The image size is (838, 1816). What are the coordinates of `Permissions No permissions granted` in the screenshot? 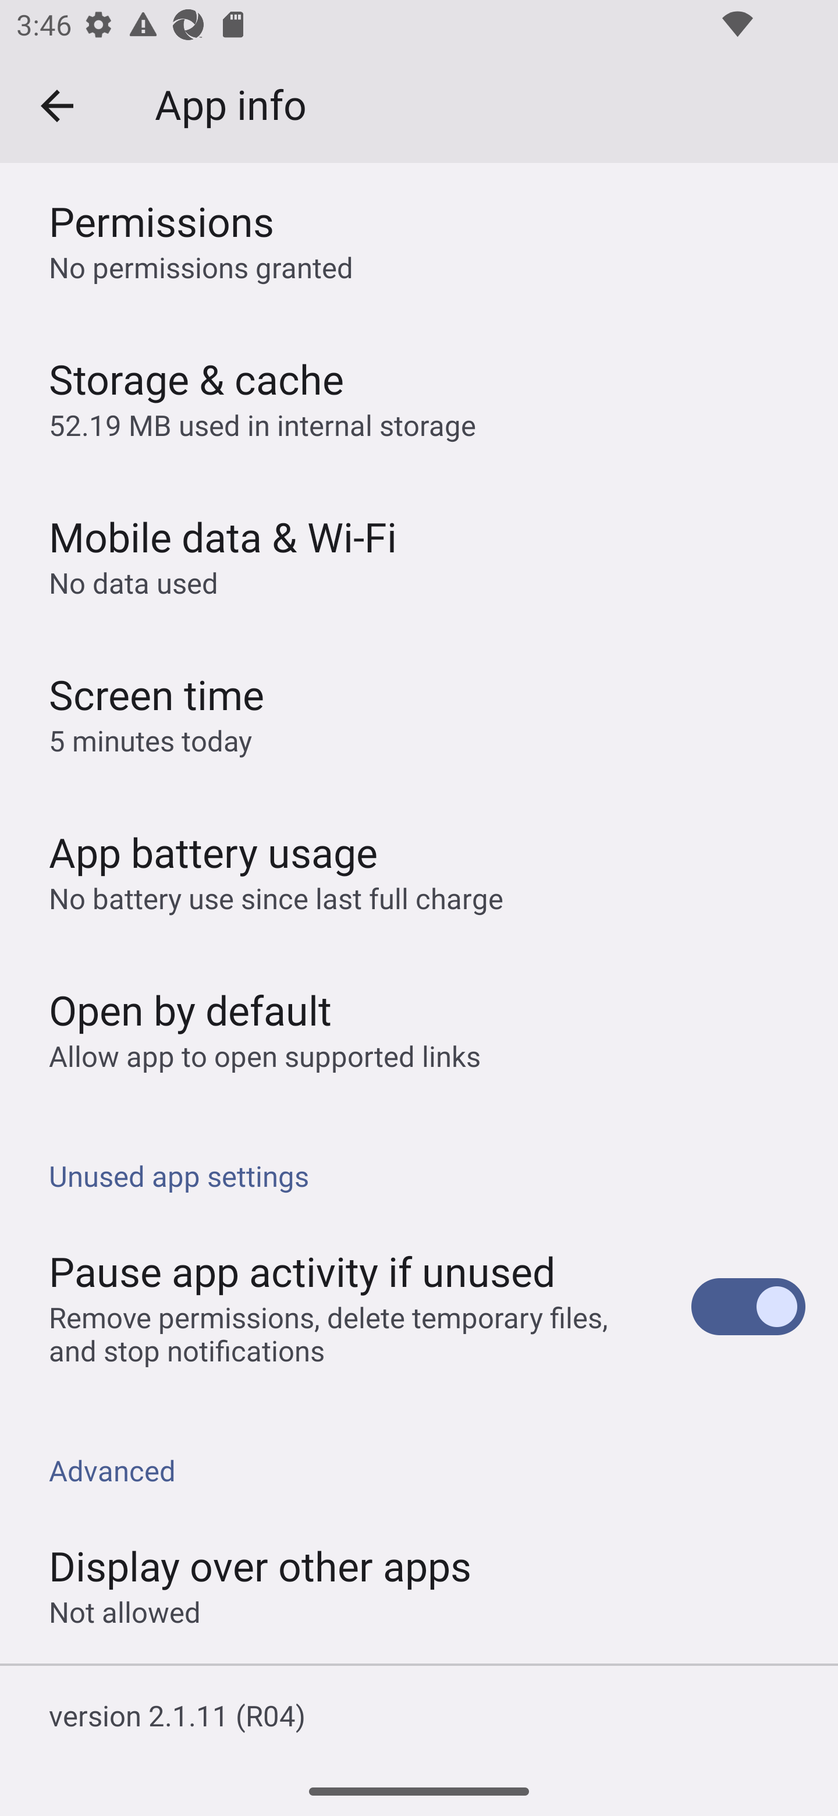 It's located at (419, 241).